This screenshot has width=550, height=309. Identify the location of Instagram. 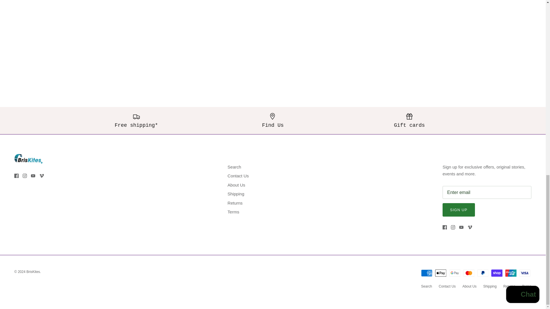
(25, 176).